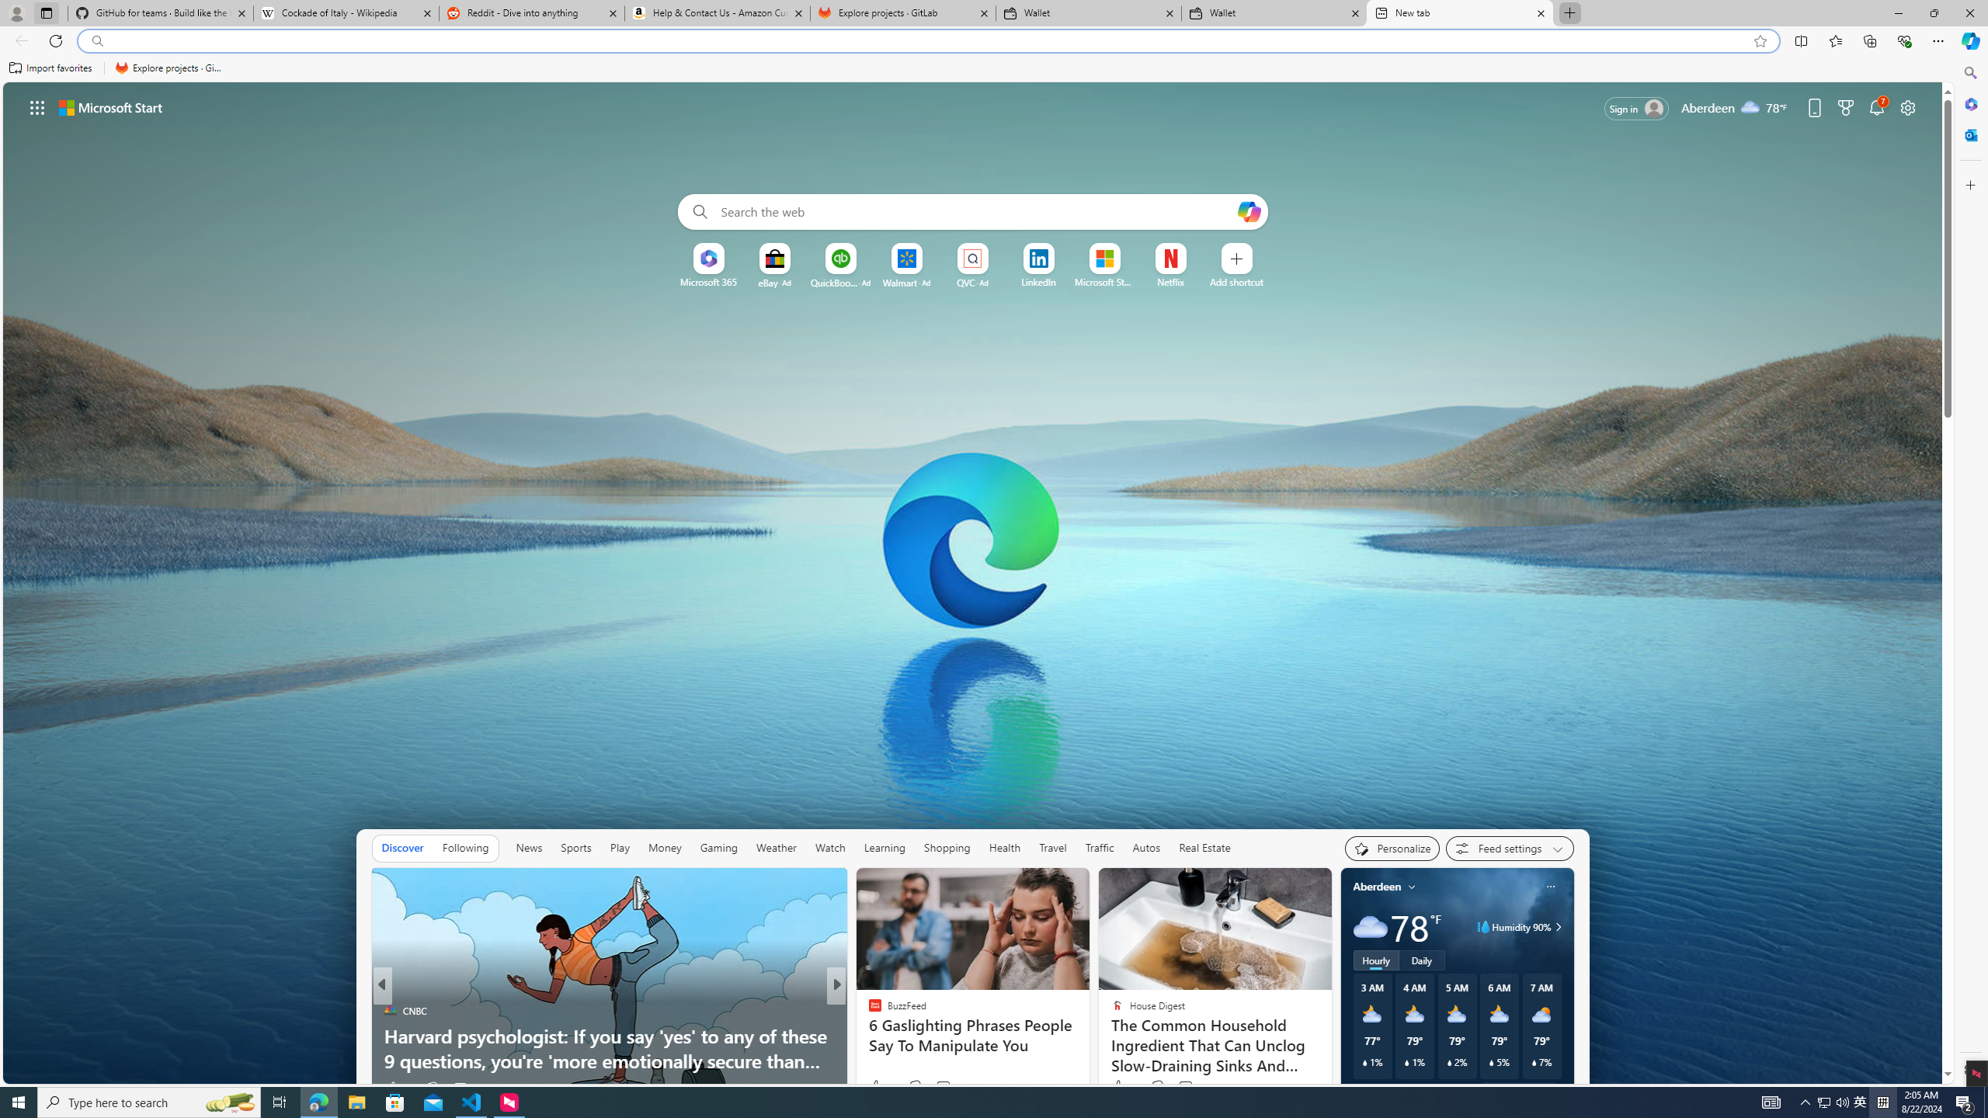 The width and height of the screenshot is (1988, 1118). Describe the element at coordinates (946, 1087) in the screenshot. I see `View comments 66 Comment` at that location.